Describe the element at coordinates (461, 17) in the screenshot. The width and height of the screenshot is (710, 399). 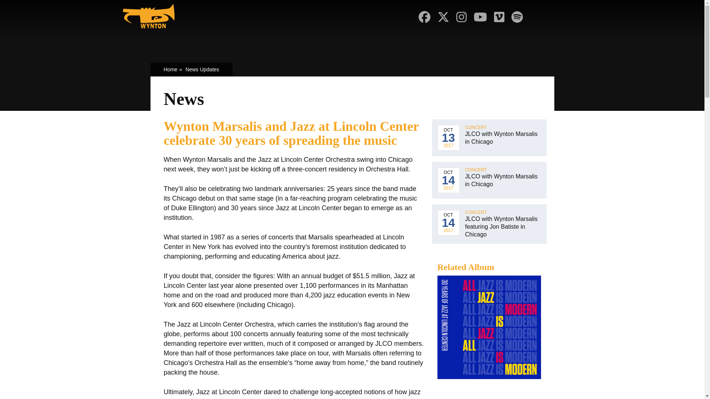
I see `Instagram` at that location.